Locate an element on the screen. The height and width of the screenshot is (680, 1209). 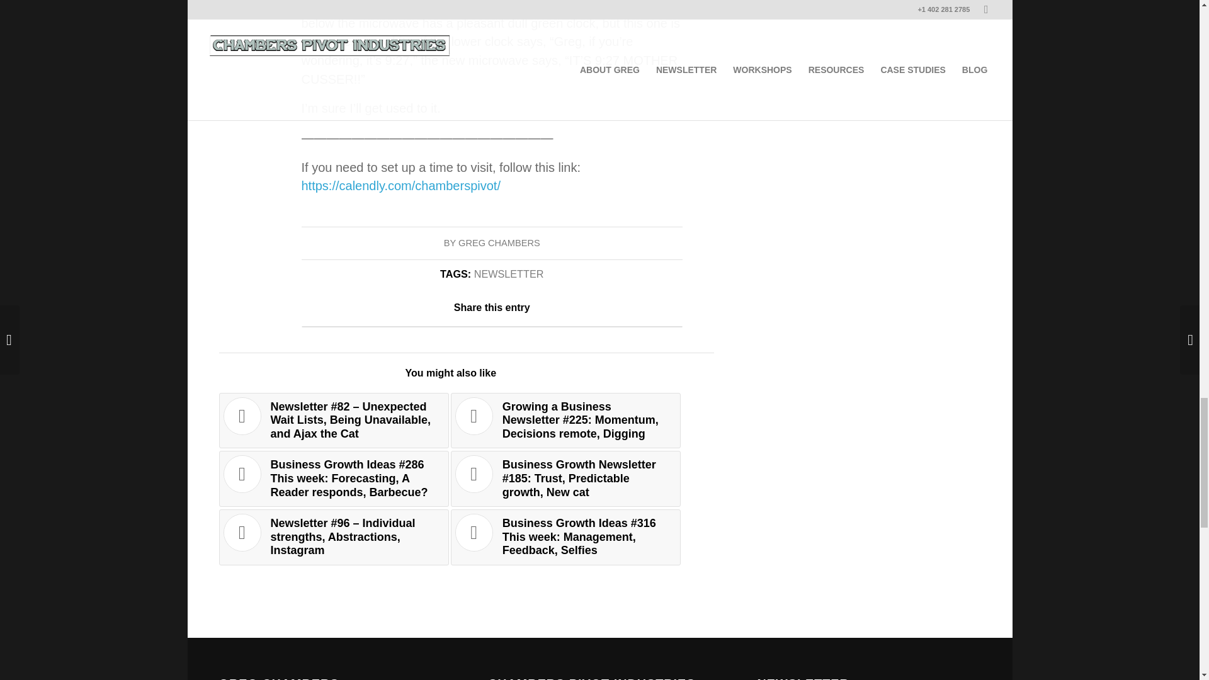
NEWSLETTER is located at coordinates (509, 273).